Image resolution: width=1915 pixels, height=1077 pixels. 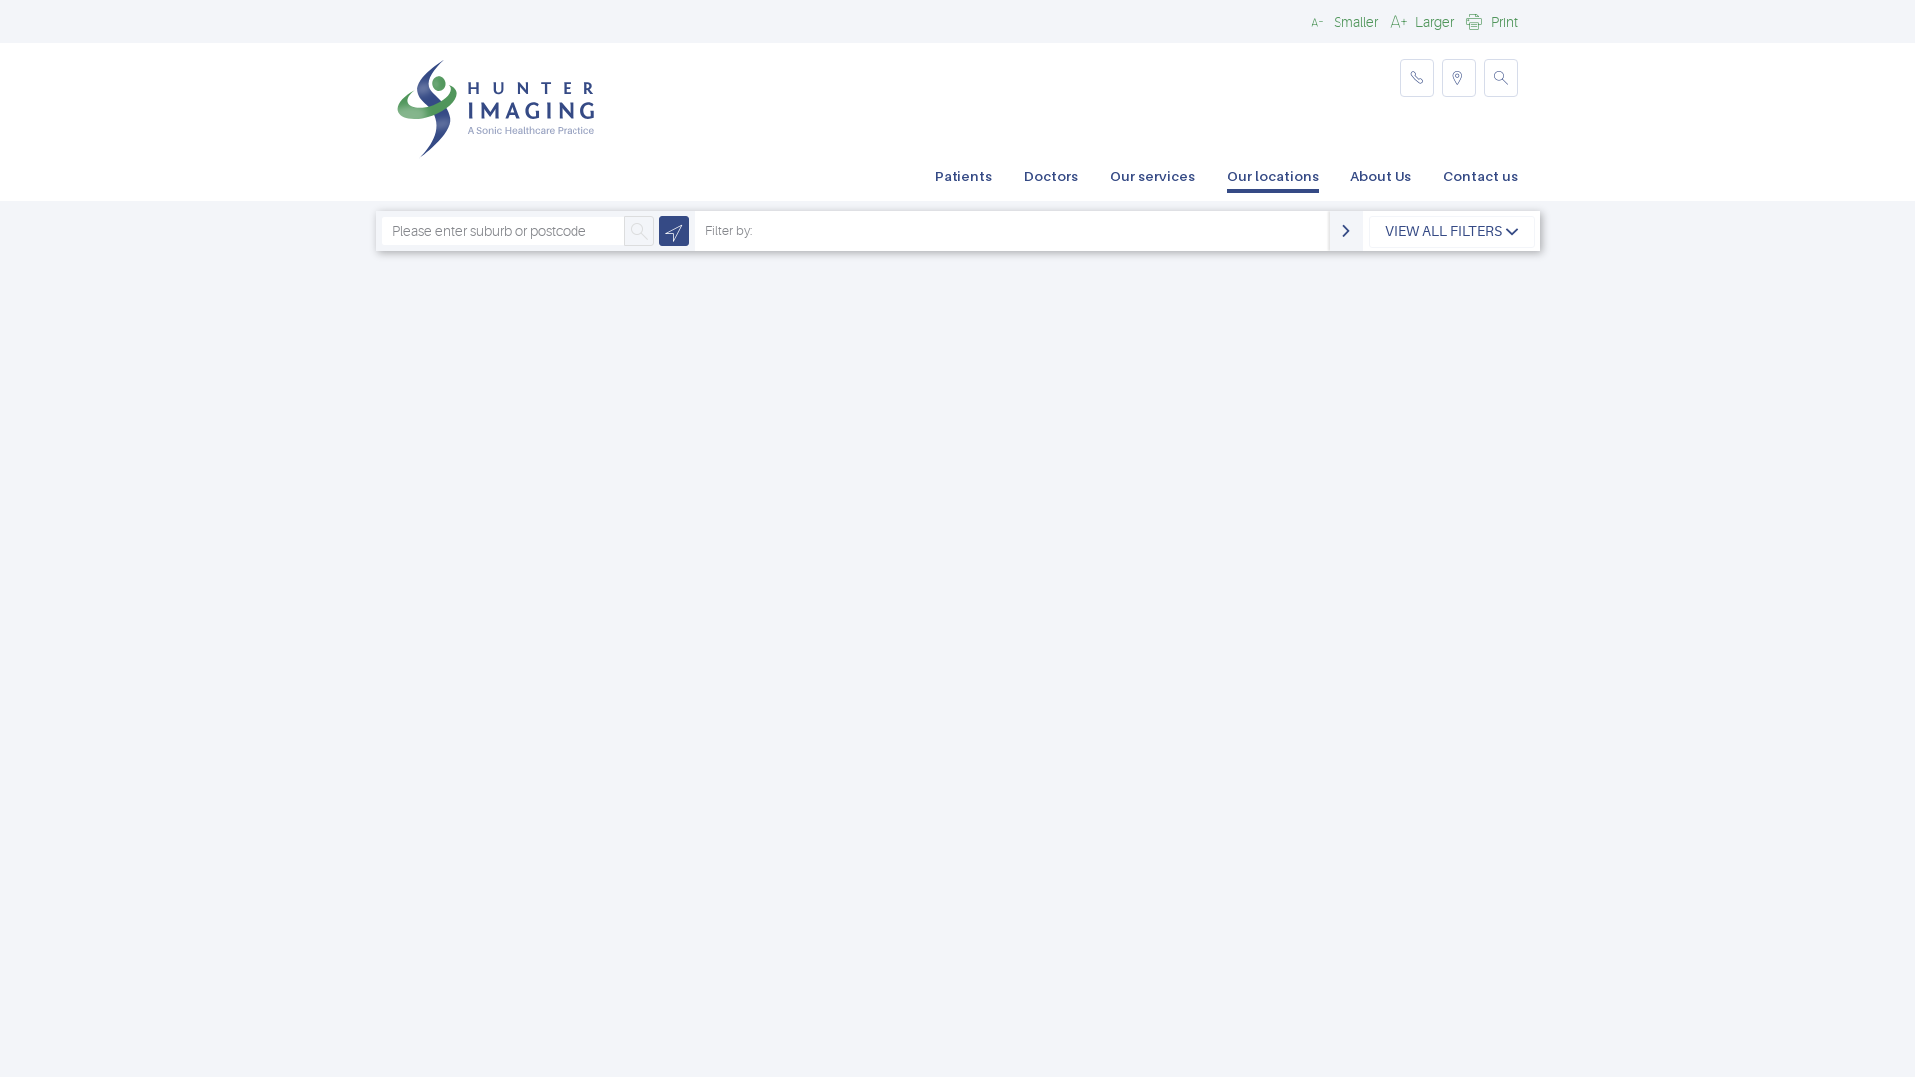 What do you see at coordinates (1417, 78) in the screenshot?
I see `phone` at bounding box center [1417, 78].